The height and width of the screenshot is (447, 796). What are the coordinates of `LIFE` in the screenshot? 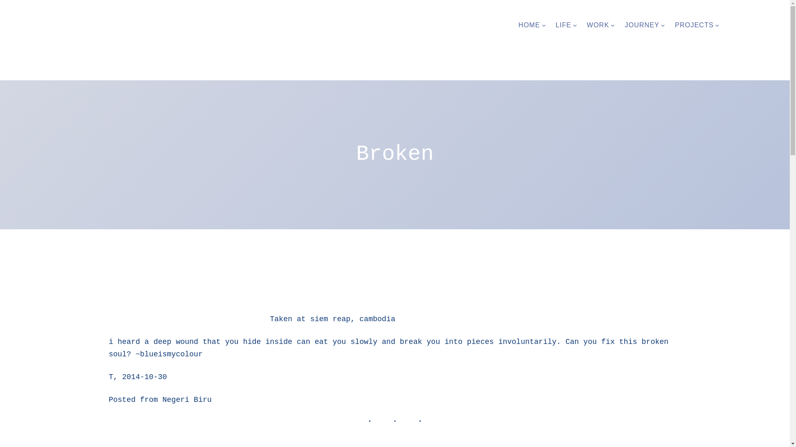 It's located at (563, 25).